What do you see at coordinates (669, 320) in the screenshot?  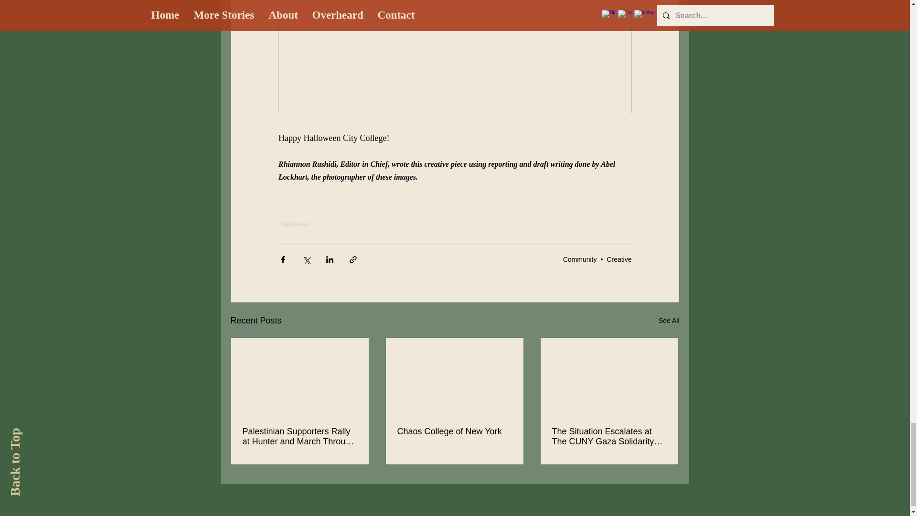 I see `See All` at bounding box center [669, 320].